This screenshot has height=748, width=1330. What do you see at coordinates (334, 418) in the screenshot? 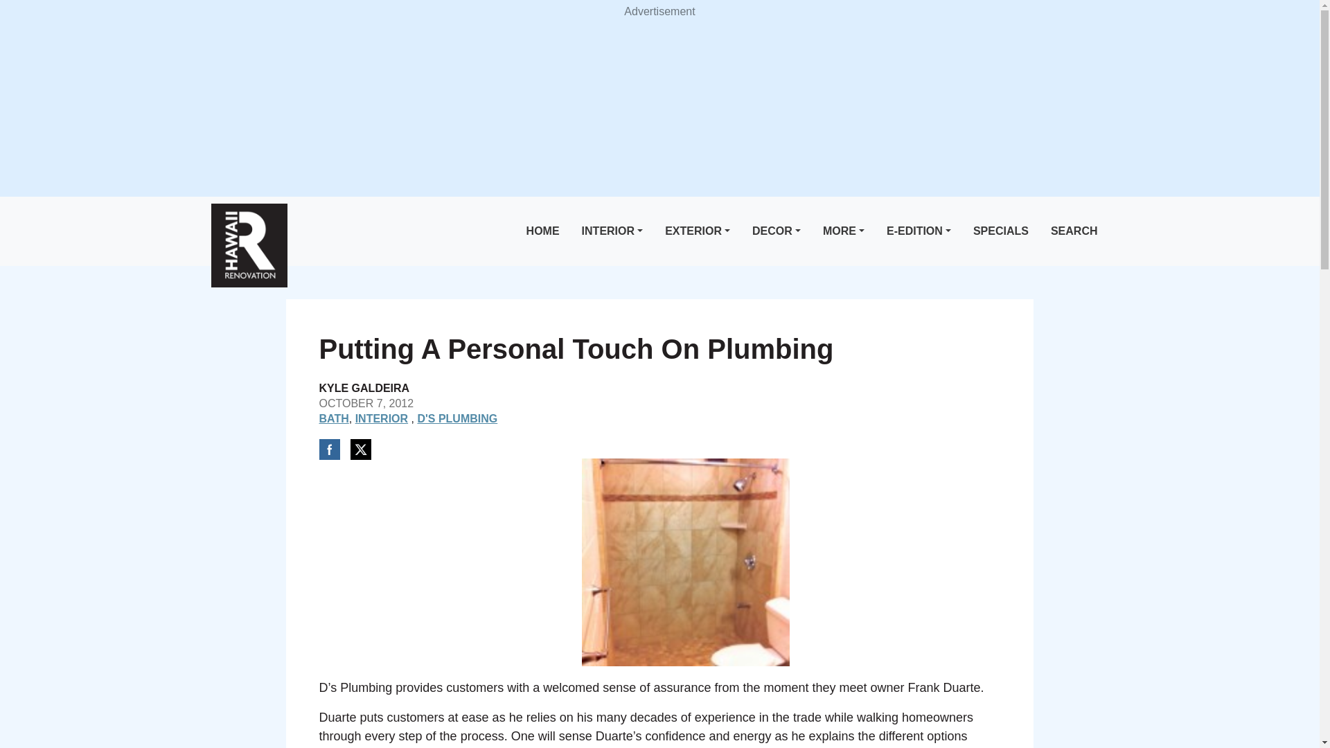
I see `BATH` at bounding box center [334, 418].